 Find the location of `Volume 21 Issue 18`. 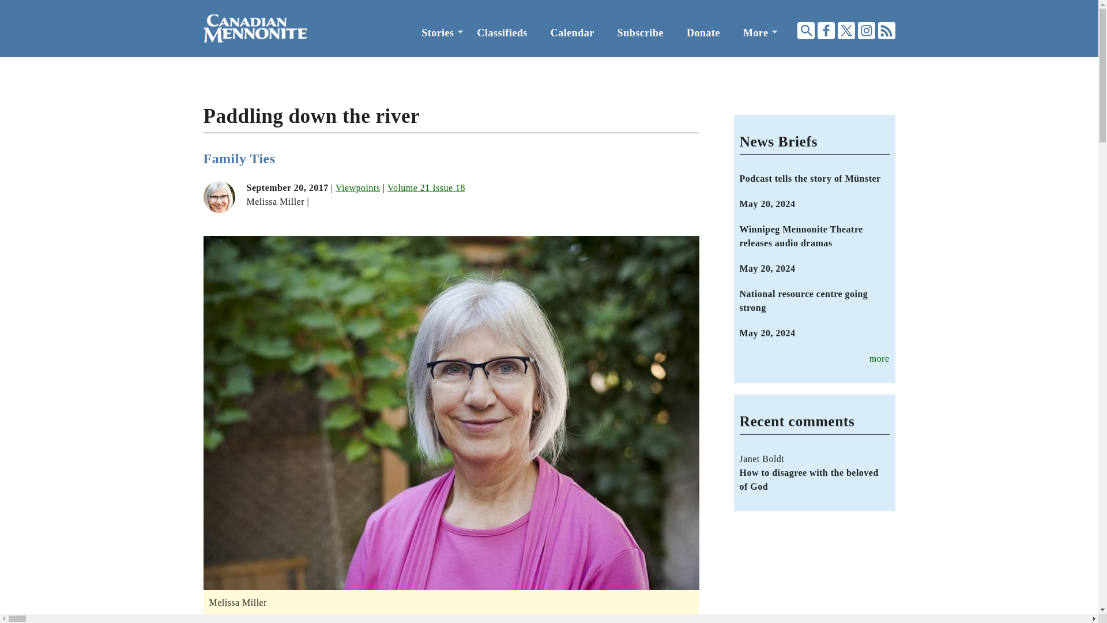

Volume 21 Issue 18 is located at coordinates (426, 187).